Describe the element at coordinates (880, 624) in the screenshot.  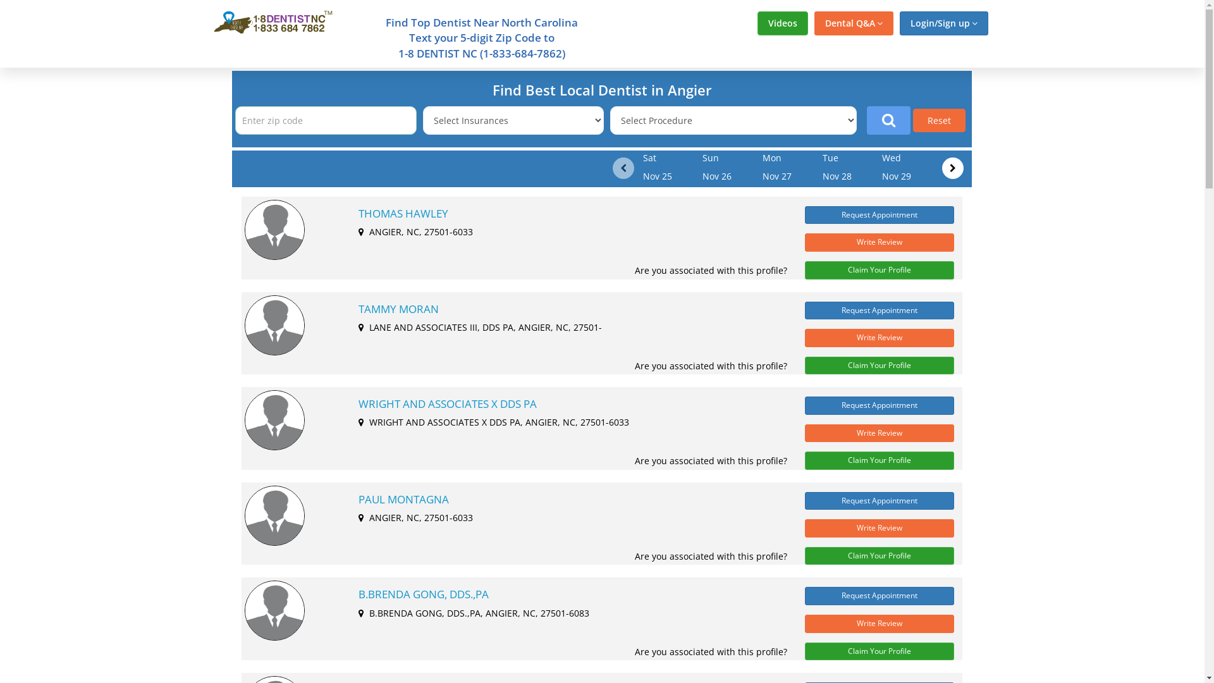
I see `Write Review` at that location.